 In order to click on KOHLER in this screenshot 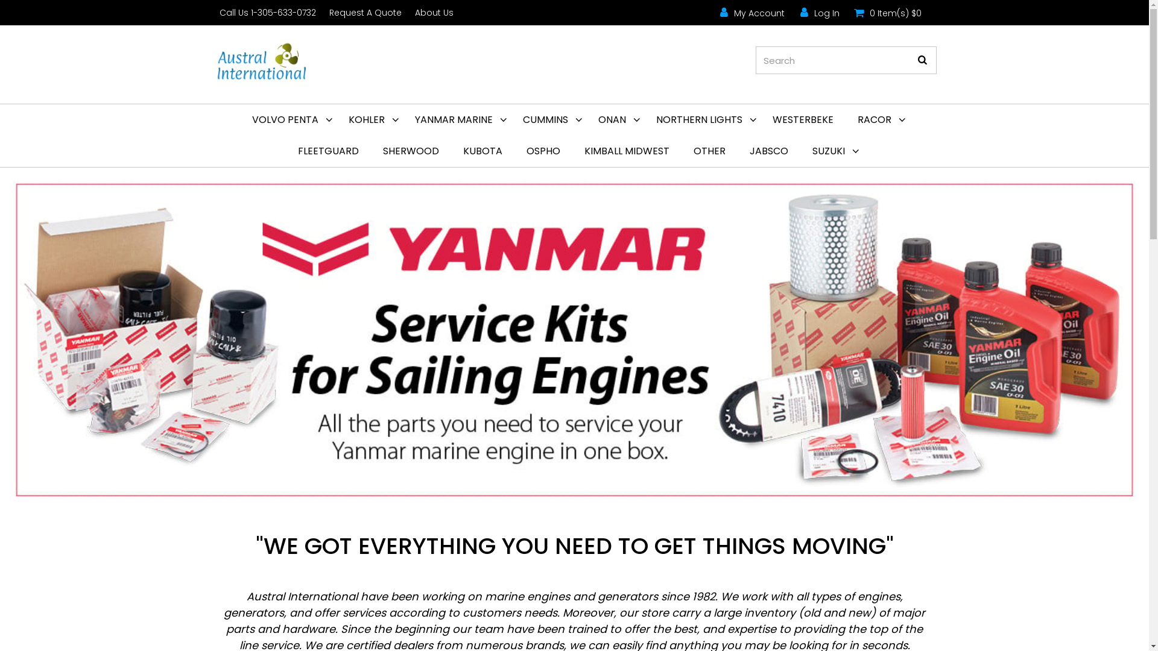, I will do `click(370, 120)`.